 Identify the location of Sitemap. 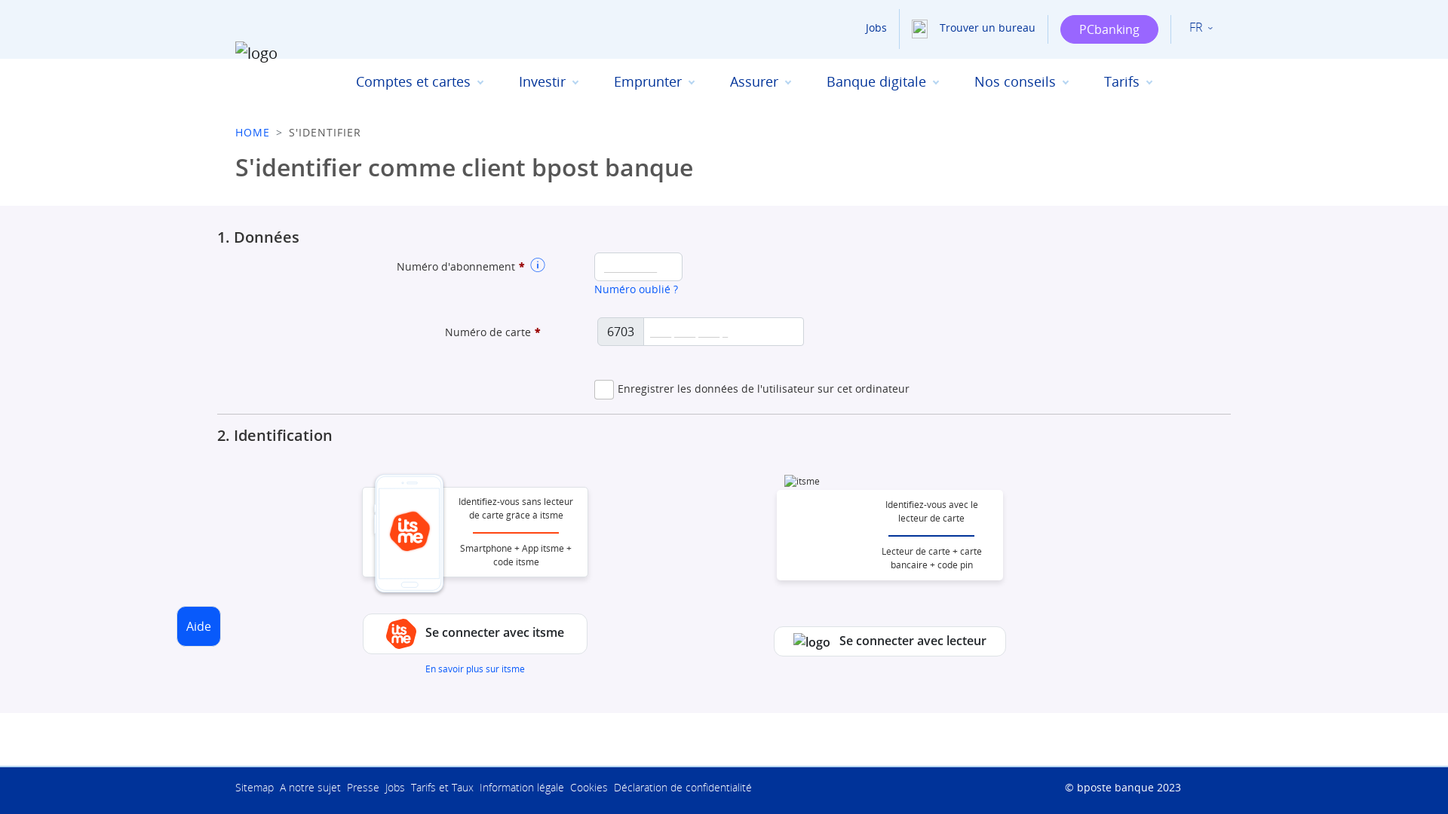
(258, 787).